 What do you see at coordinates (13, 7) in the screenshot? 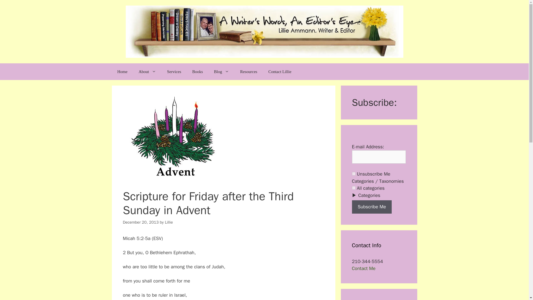
I see `Search` at bounding box center [13, 7].